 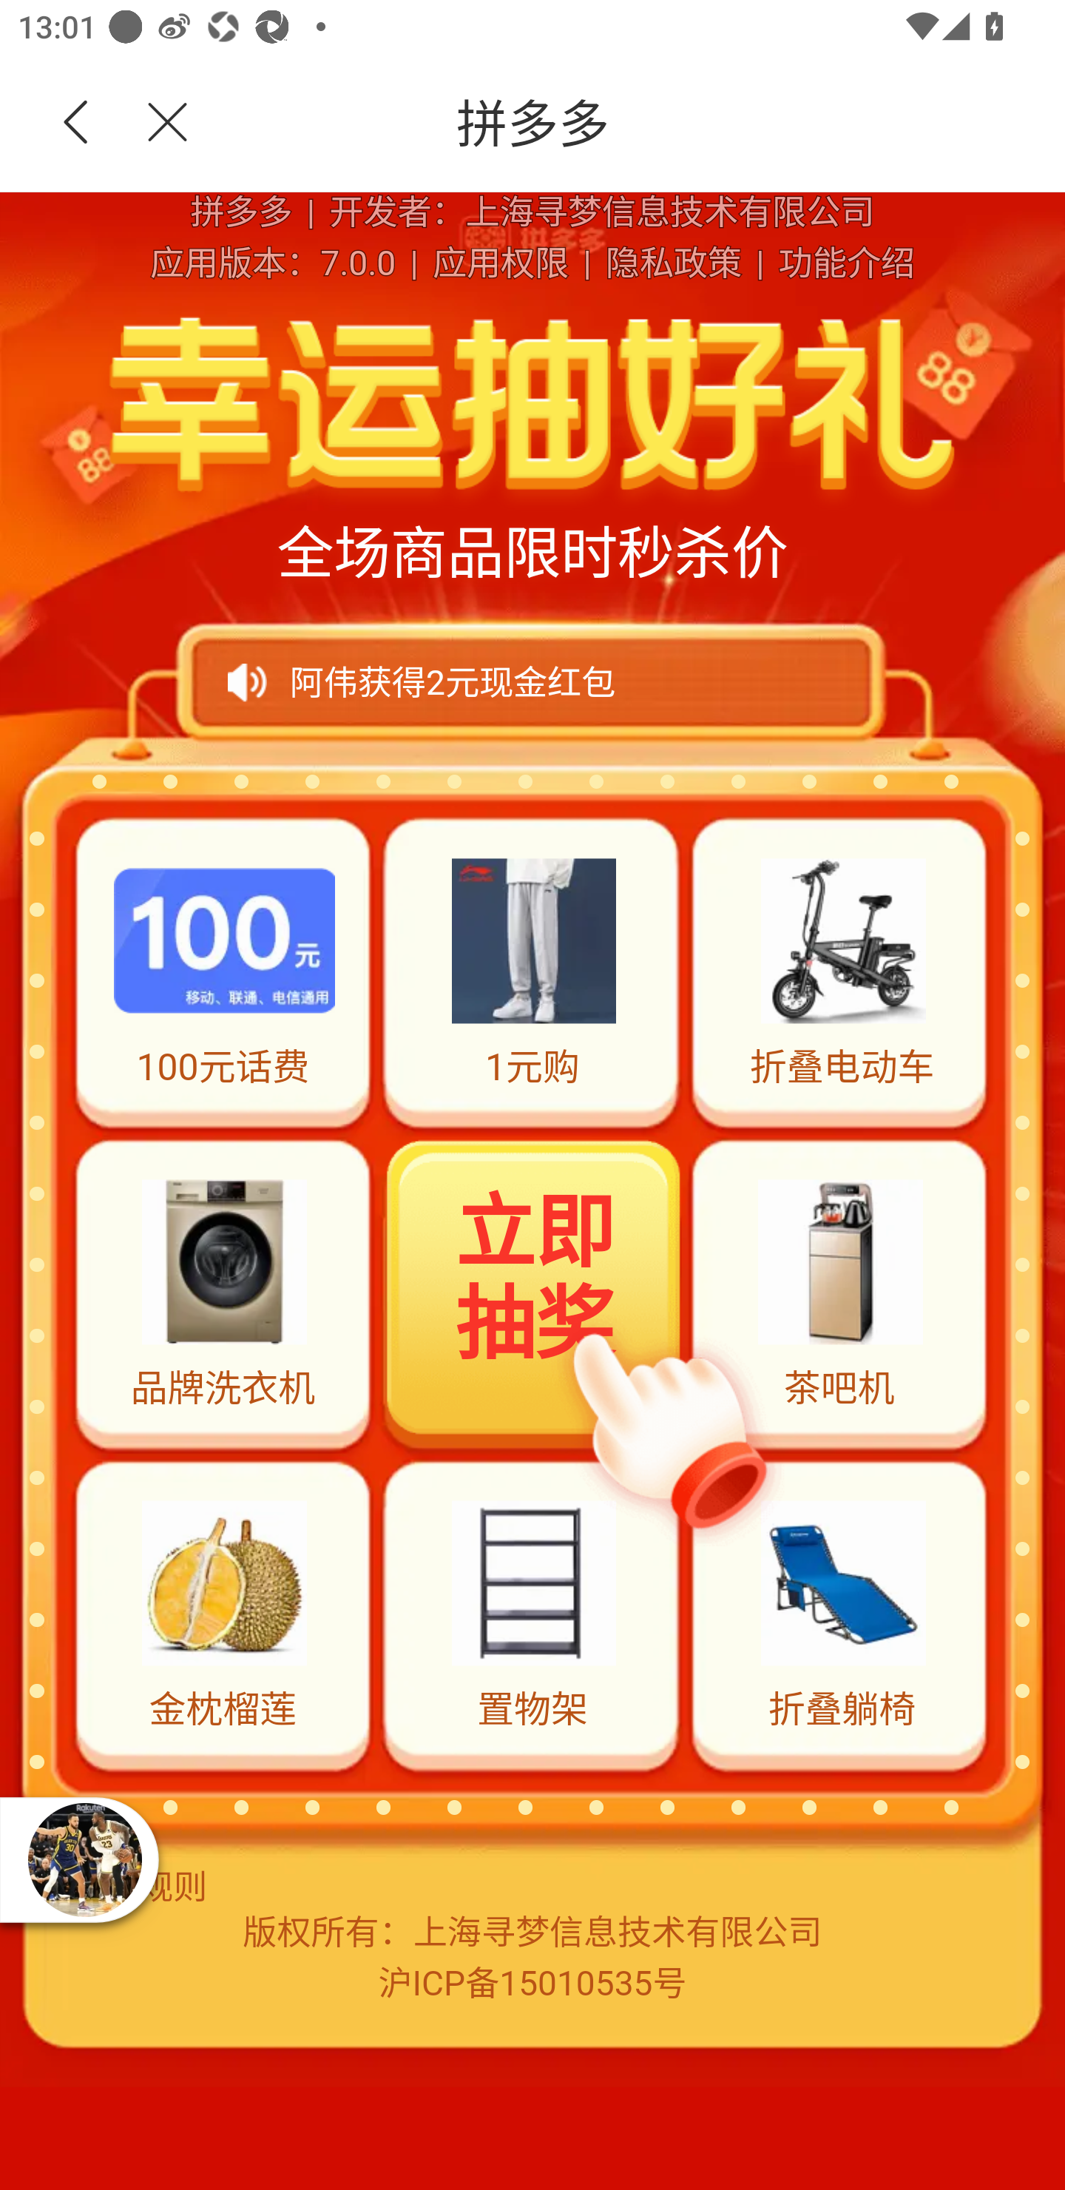 What do you see at coordinates (84, 1859) in the screenshot?
I see `播放器` at bounding box center [84, 1859].